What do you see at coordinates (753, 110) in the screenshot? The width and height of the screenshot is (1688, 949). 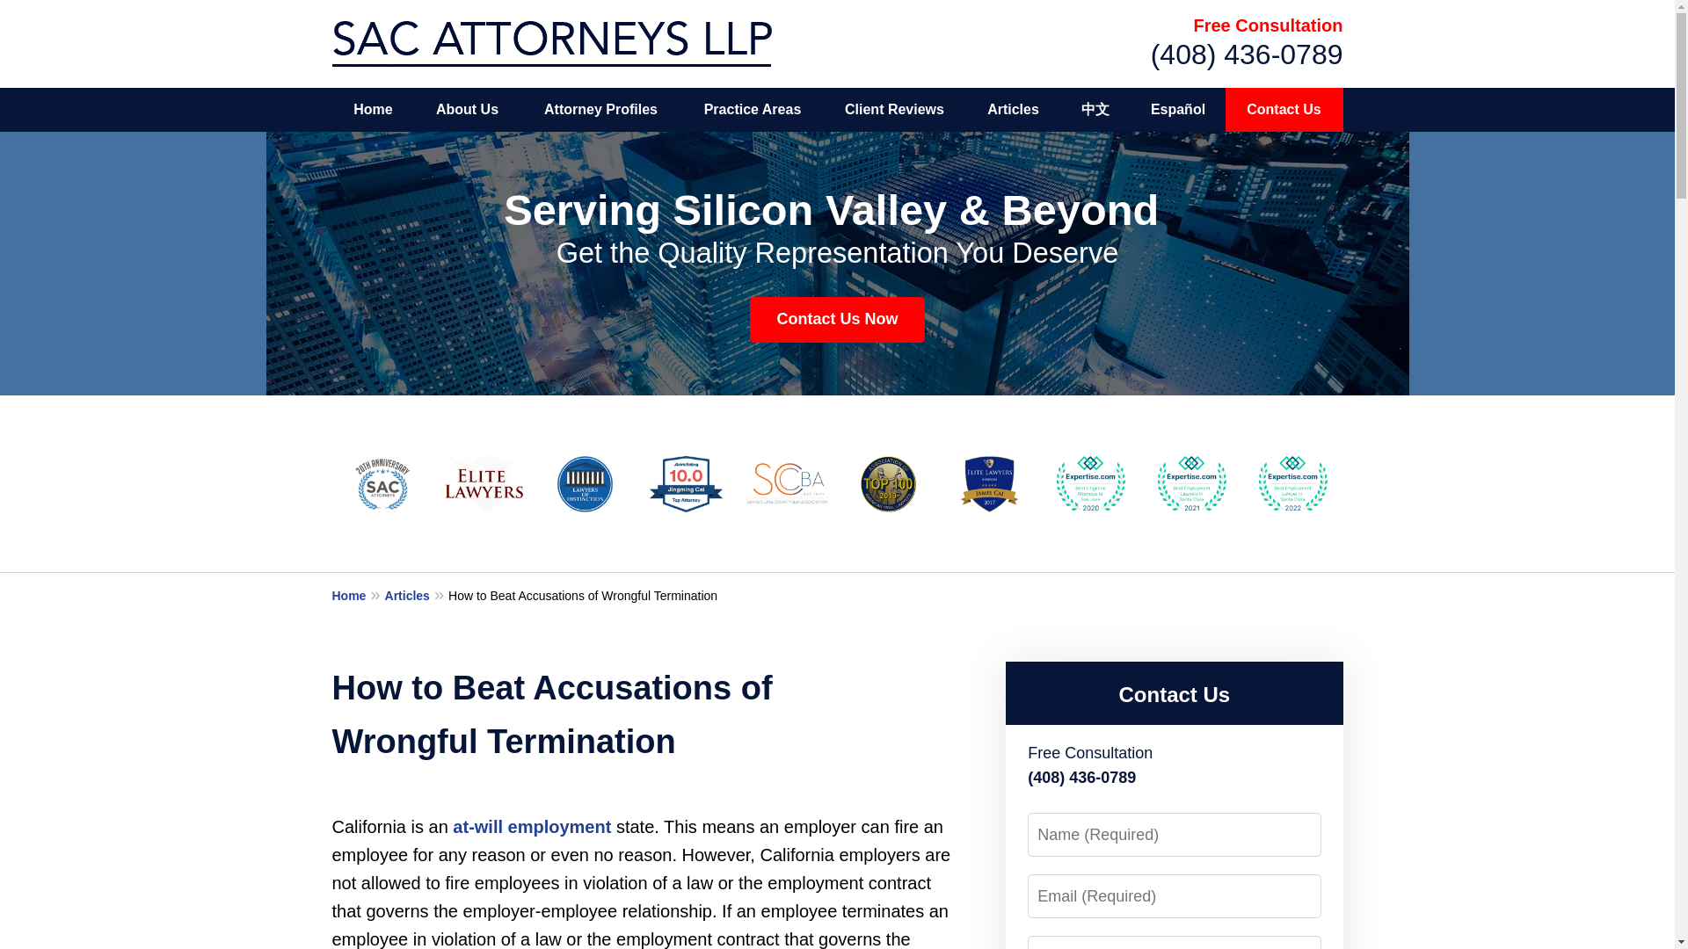 I see `Practice Areas` at bounding box center [753, 110].